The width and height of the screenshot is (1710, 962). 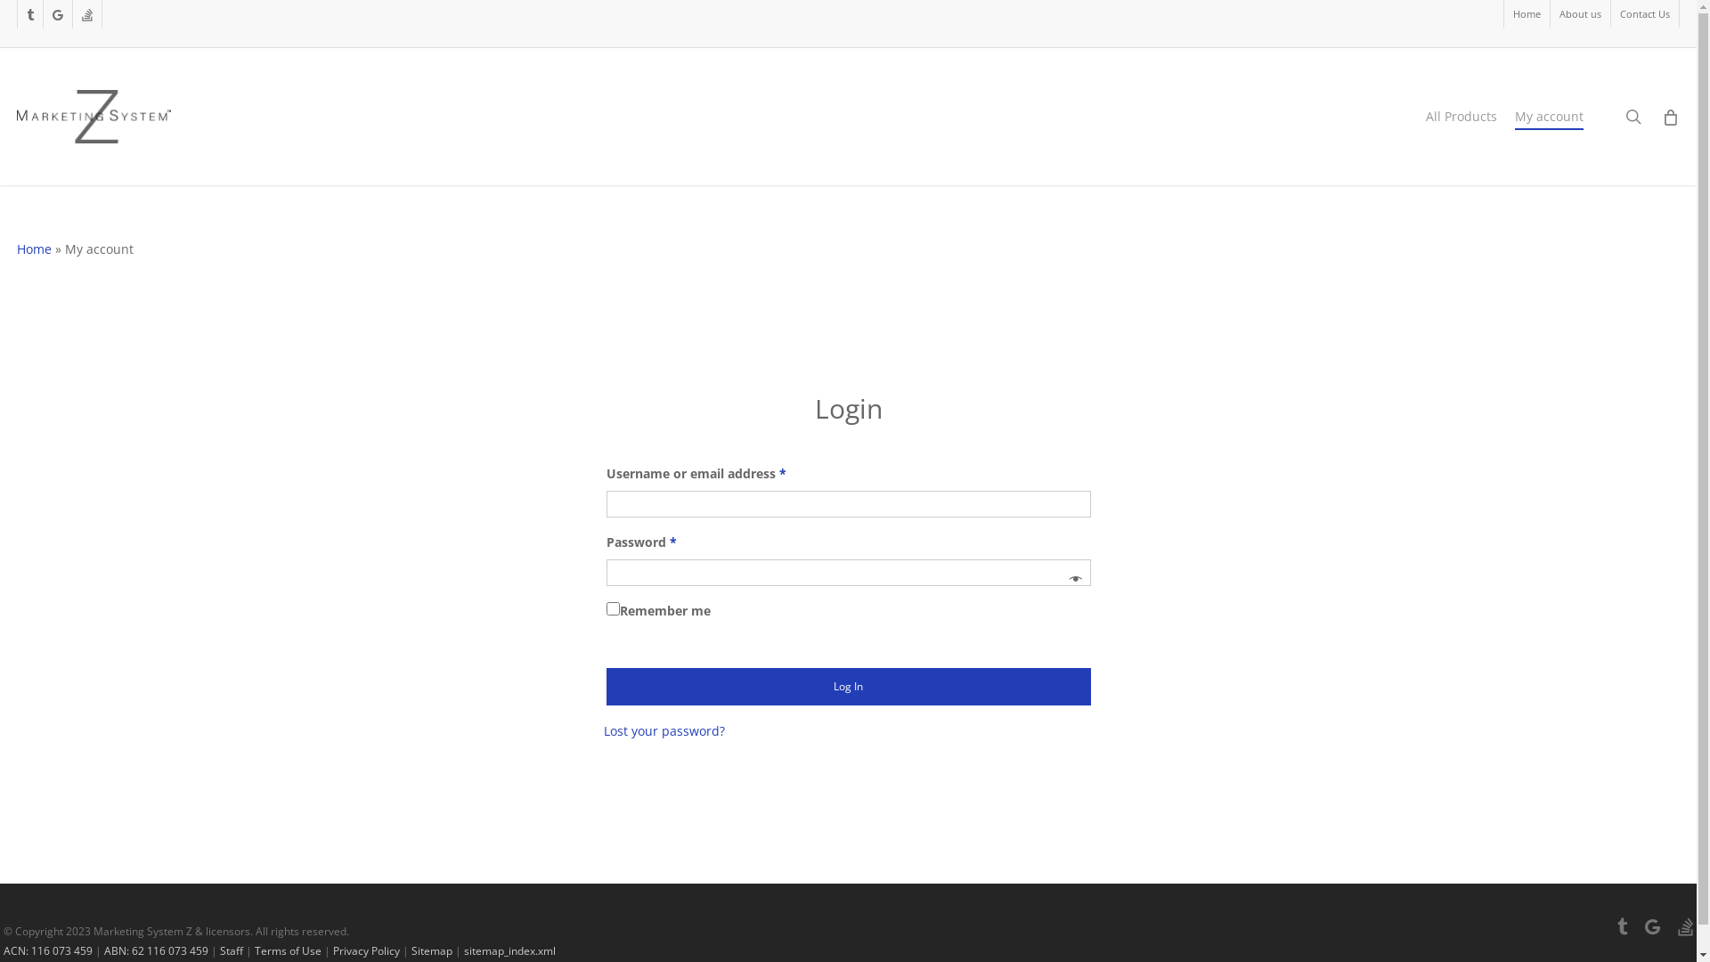 I want to click on sitemap_index.xml, so click(x=509, y=951).